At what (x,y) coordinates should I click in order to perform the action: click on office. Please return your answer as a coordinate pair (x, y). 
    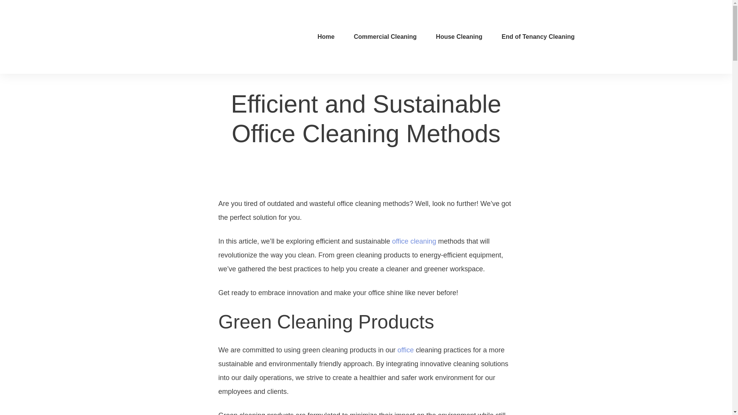
    Looking at the image, I should click on (406, 350).